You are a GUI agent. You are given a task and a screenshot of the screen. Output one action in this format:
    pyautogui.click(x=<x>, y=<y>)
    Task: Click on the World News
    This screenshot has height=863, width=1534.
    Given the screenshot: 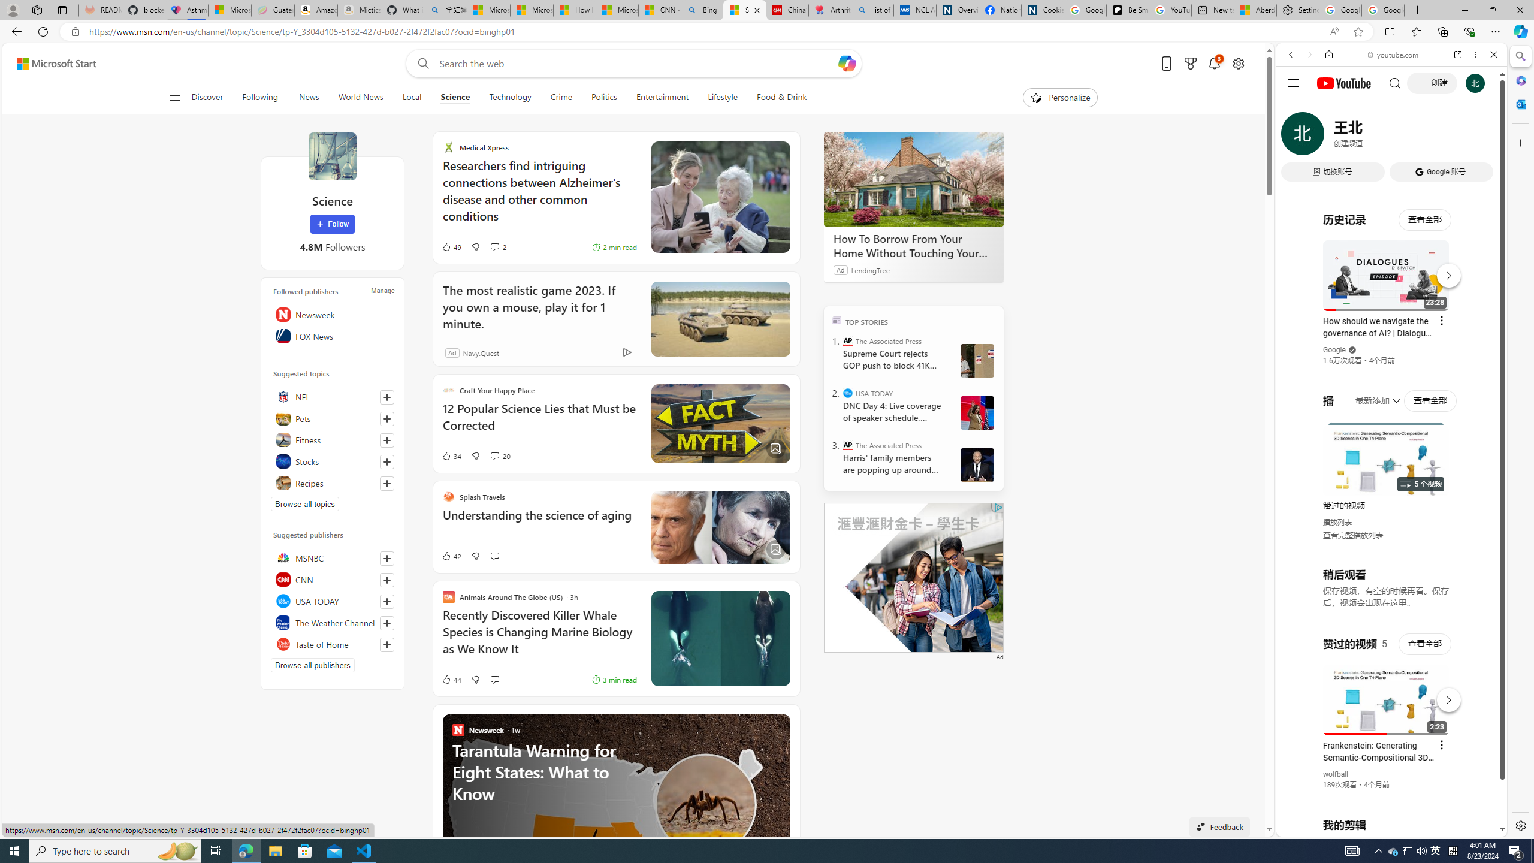 What is the action you would take?
    pyautogui.click(x=361, y=98)
    